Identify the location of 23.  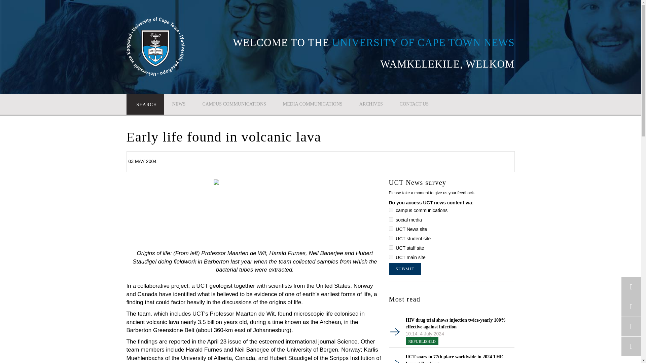
(391, 238).